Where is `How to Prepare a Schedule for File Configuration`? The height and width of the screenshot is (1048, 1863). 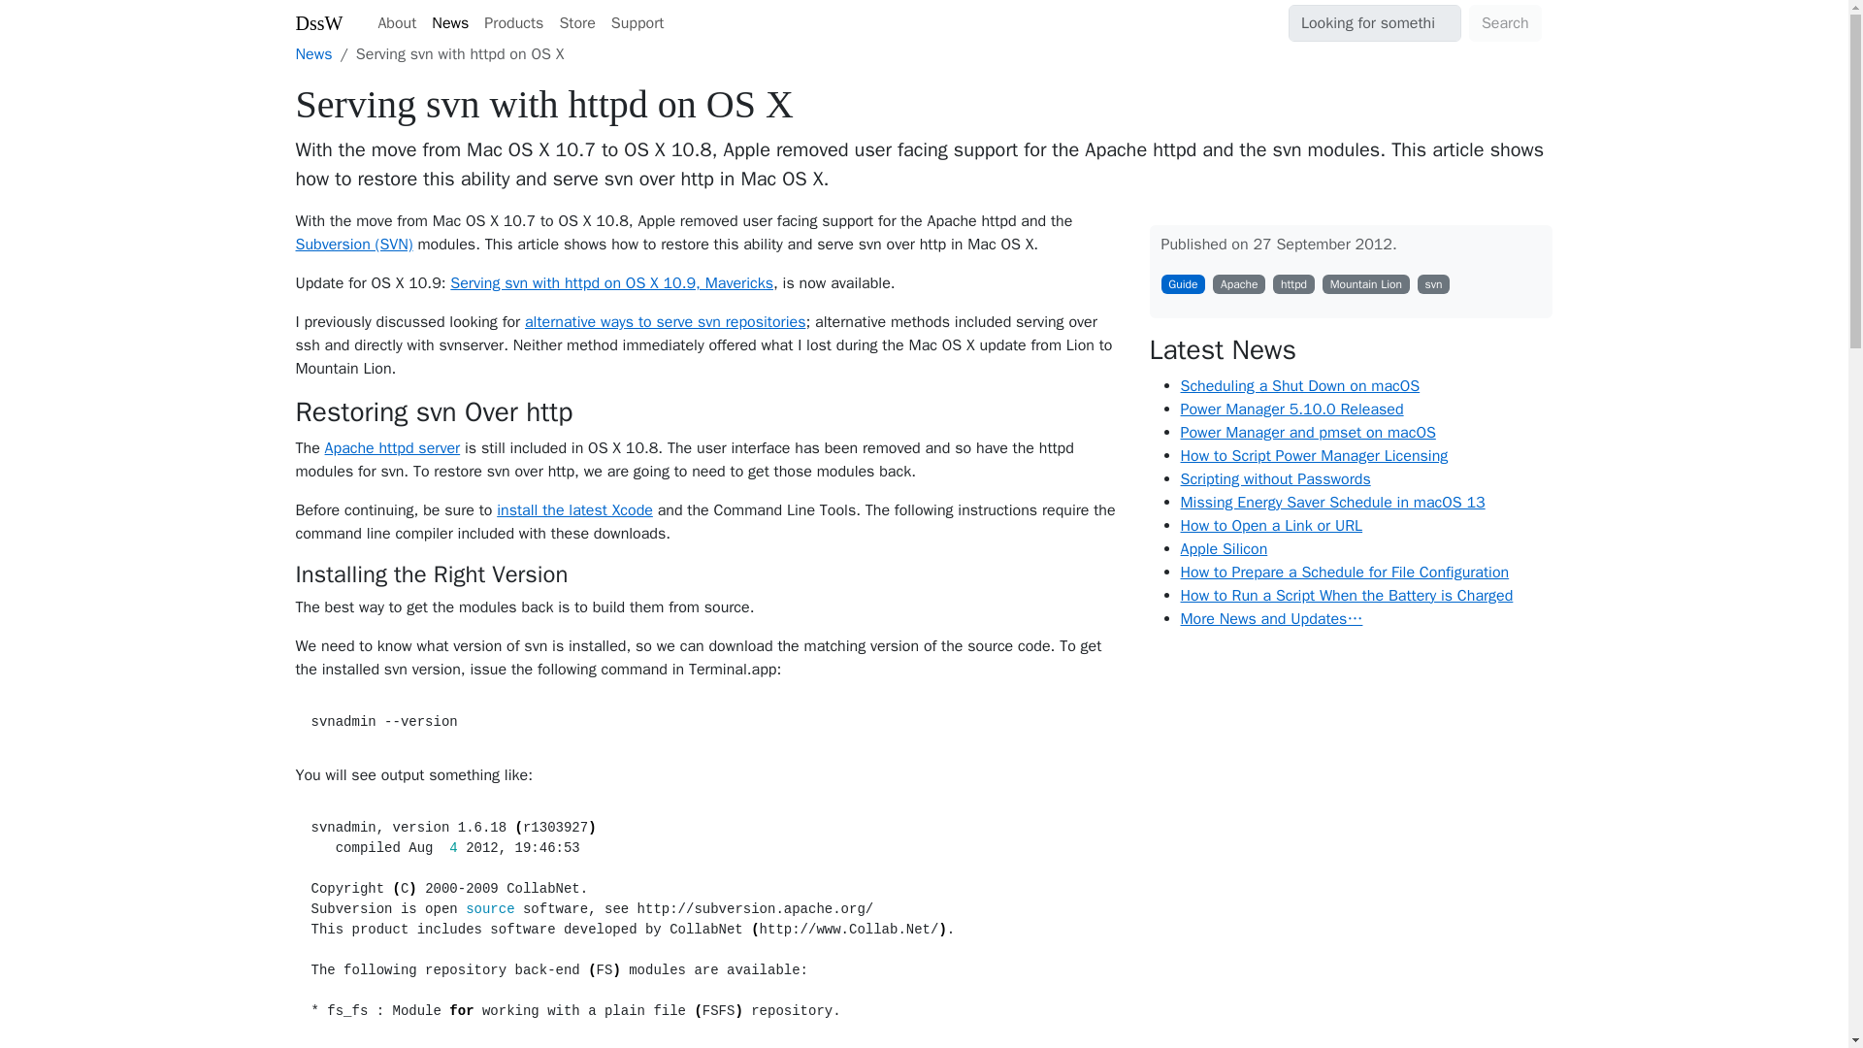
How to Prepare a Schedule for File Configuration is located at coordinates (1344, 573).